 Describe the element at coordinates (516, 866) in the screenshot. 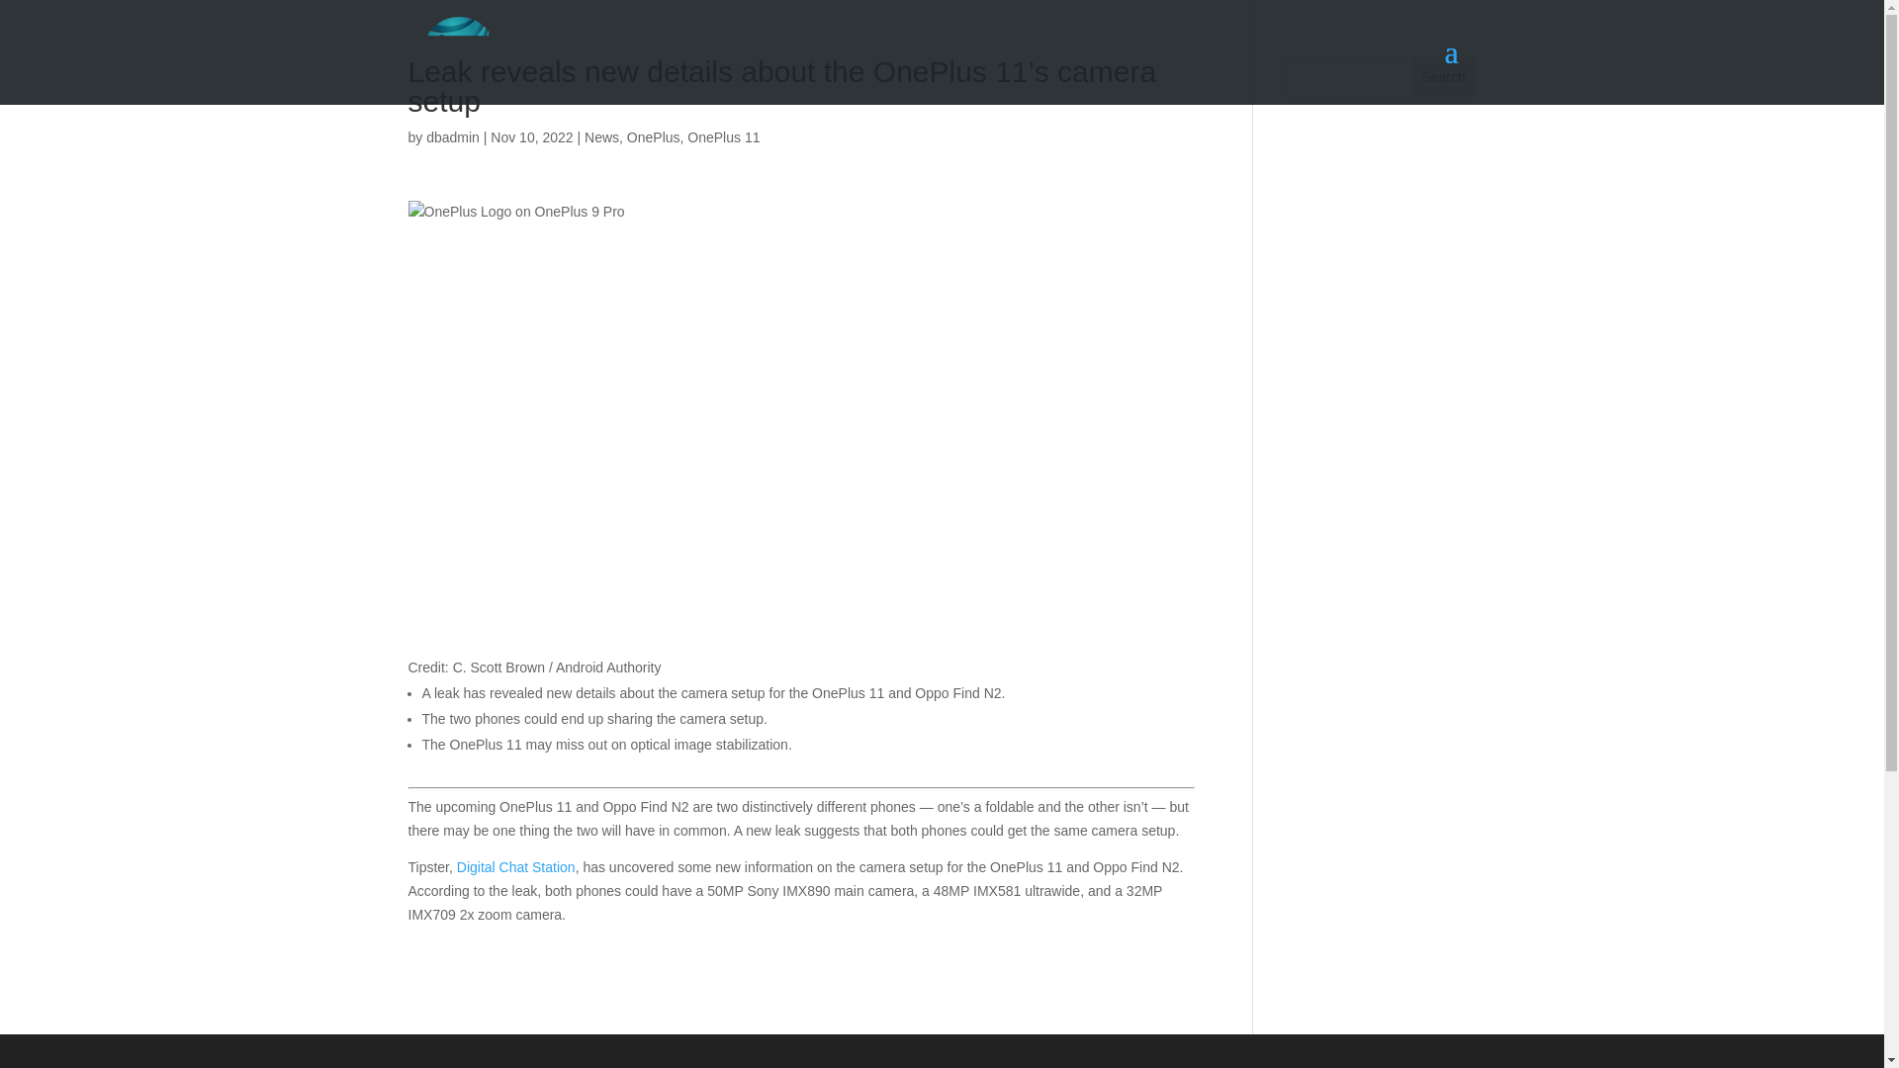

I see `Digital Chat Station` at that location.